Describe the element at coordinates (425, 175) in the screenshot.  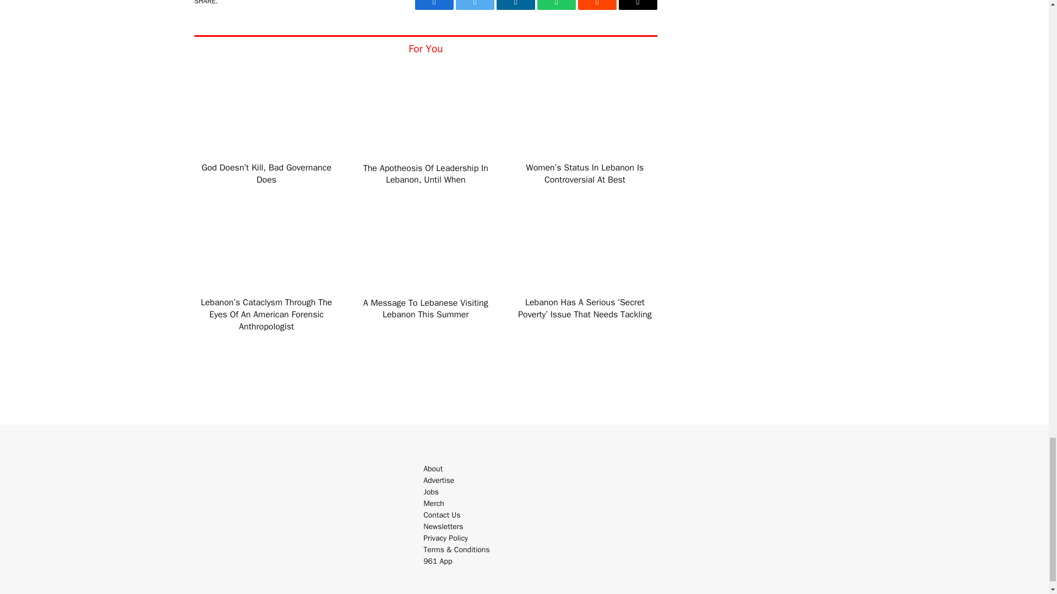
I see `The Apotheosis Of Leadership In Lebanon, Until When` at that location.